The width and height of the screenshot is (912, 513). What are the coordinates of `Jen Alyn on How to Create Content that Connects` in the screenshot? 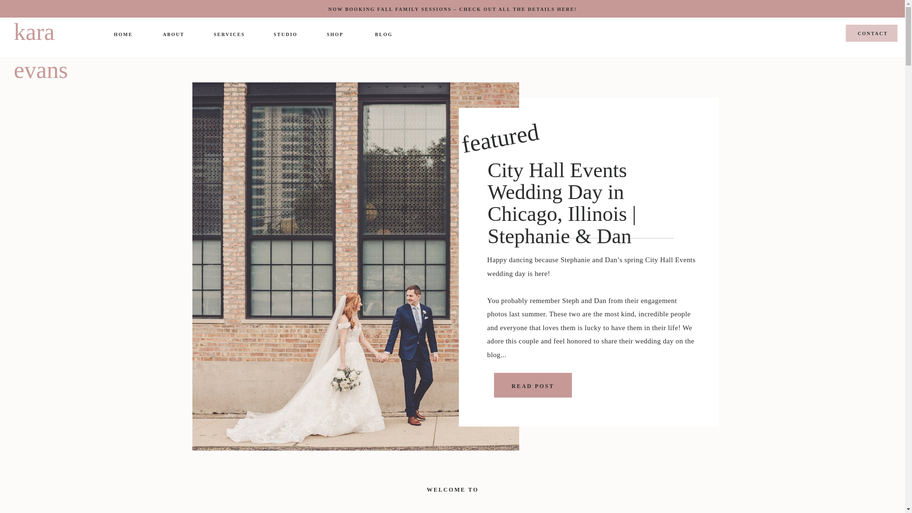 It's located at (584, 247).